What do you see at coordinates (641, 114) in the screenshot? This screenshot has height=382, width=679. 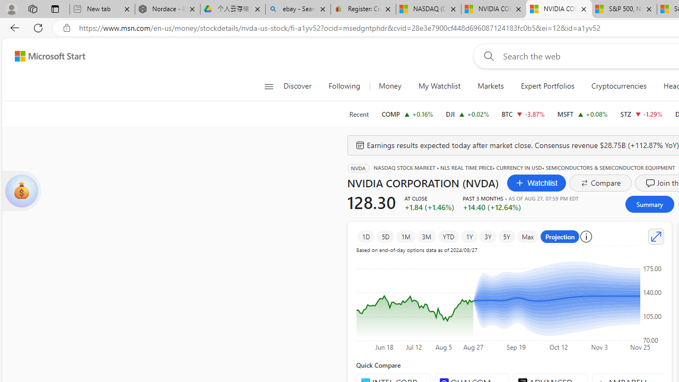 I see `STZ CONSTELLATION BRANDS, INC. decrease 239.98 -3.13 -1.29%` at bounding box center [641, 114].